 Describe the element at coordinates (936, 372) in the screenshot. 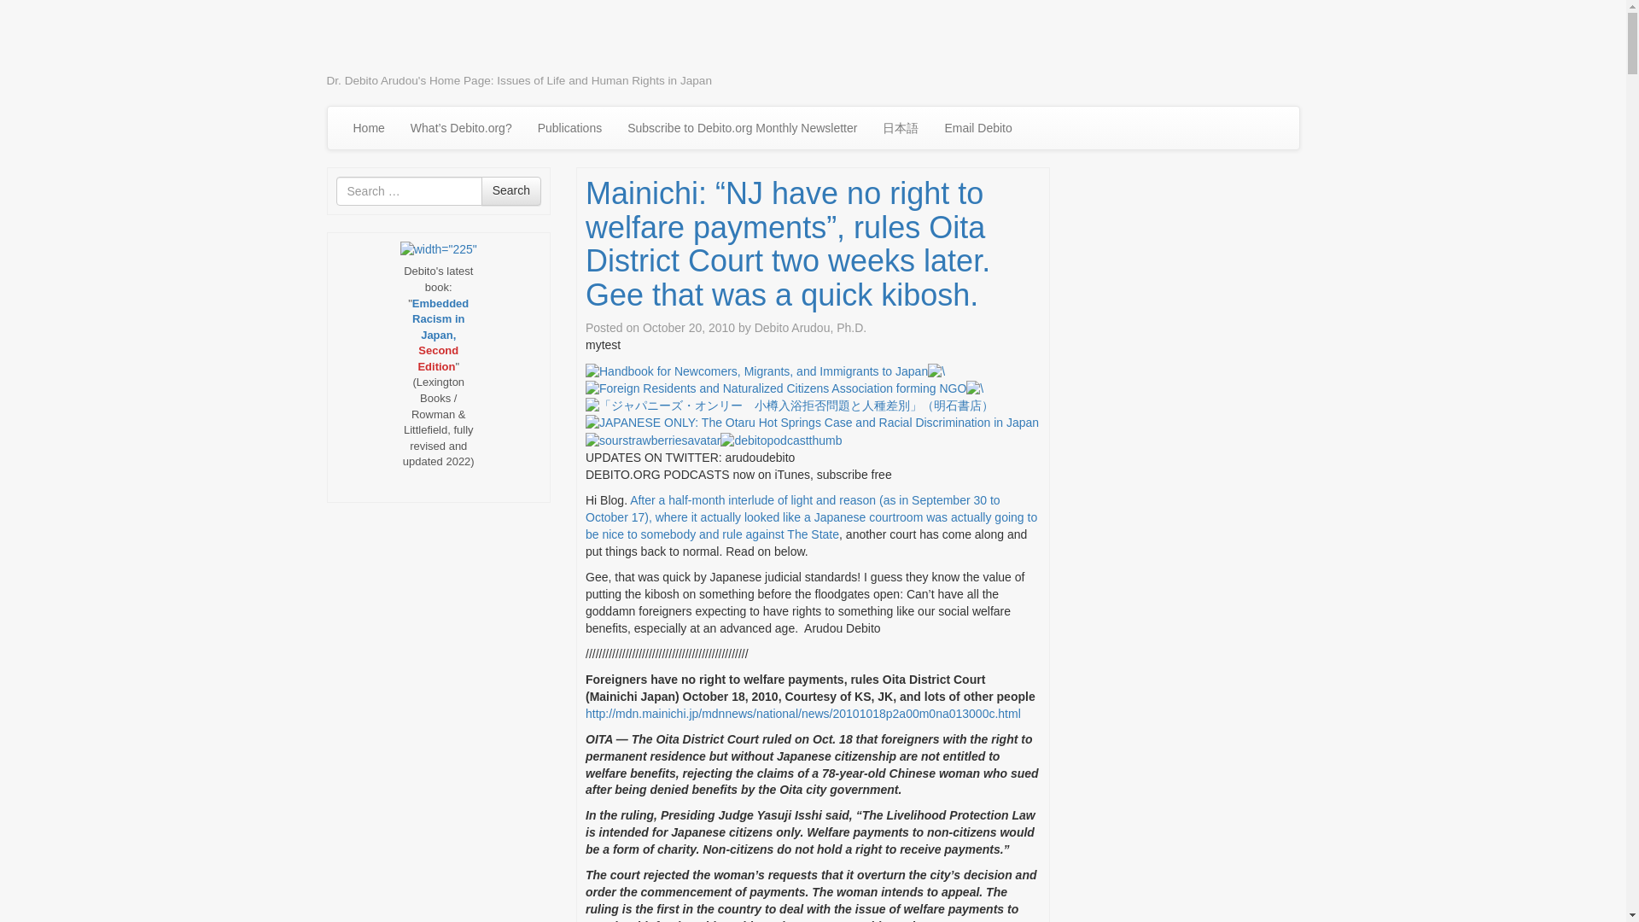

I see `welcomesticker` at that location.